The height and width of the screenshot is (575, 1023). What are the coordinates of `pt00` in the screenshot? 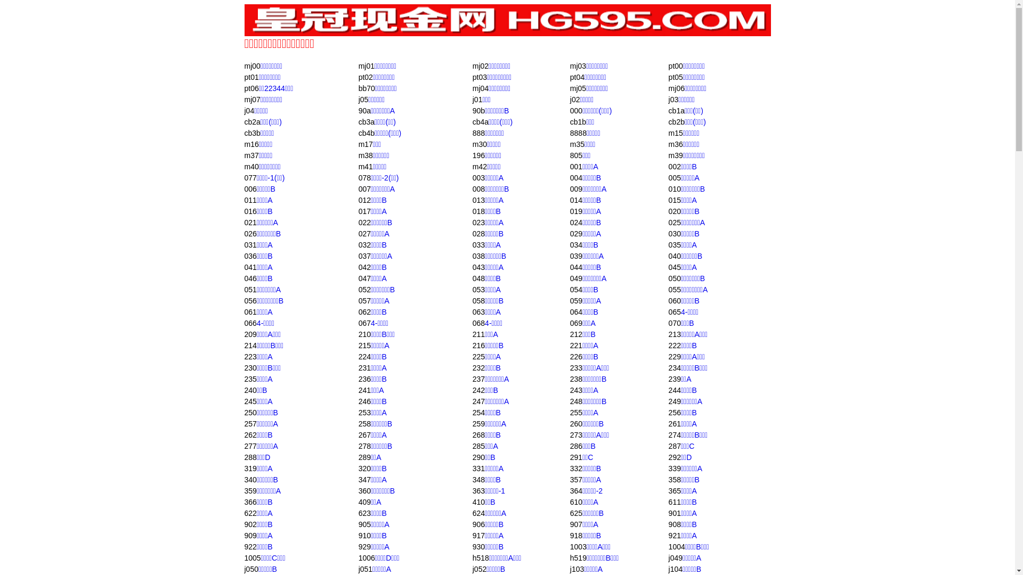 It's located at (676, 66).